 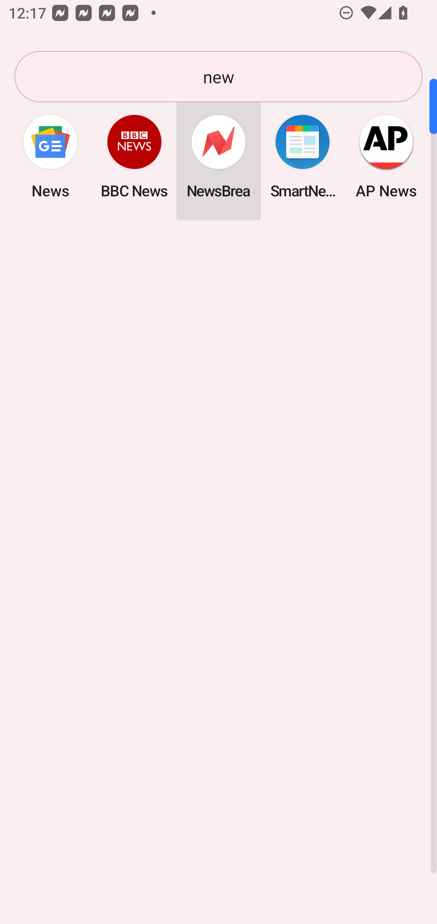 I want to click on News, so click(x=50, y=156).